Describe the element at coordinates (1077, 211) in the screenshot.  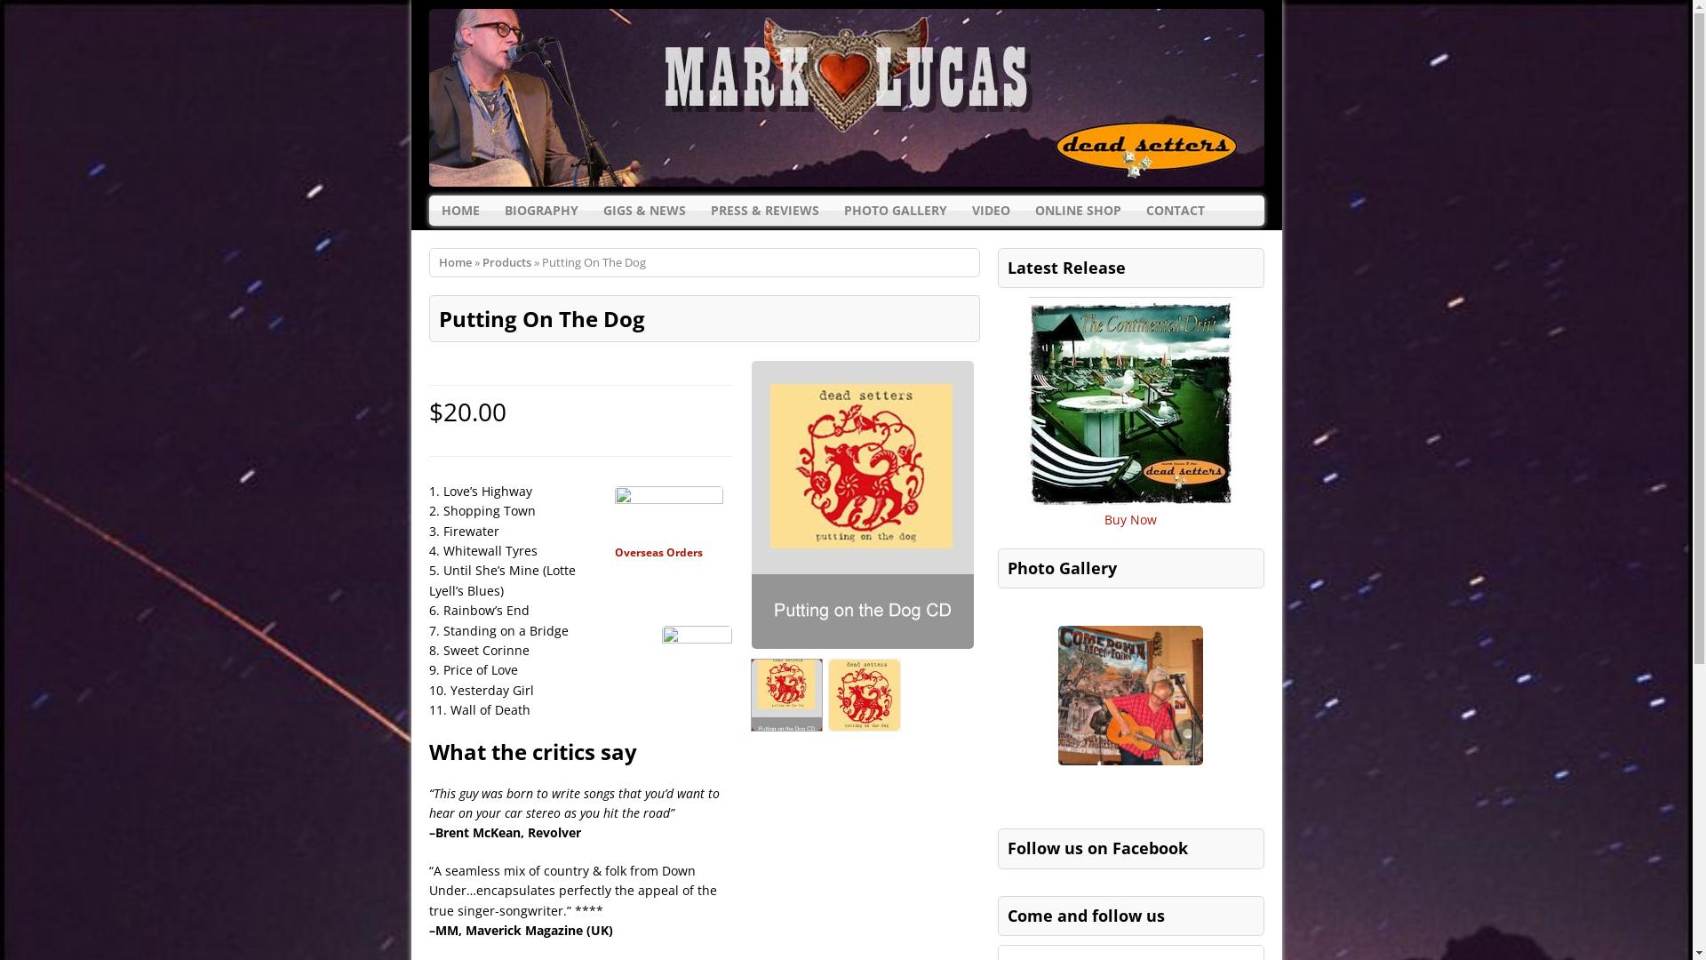
I see `ONLINE SHOP` at that location.